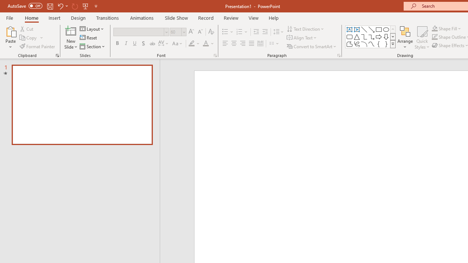  I want to click on Paragraph..., so click(339, 56).